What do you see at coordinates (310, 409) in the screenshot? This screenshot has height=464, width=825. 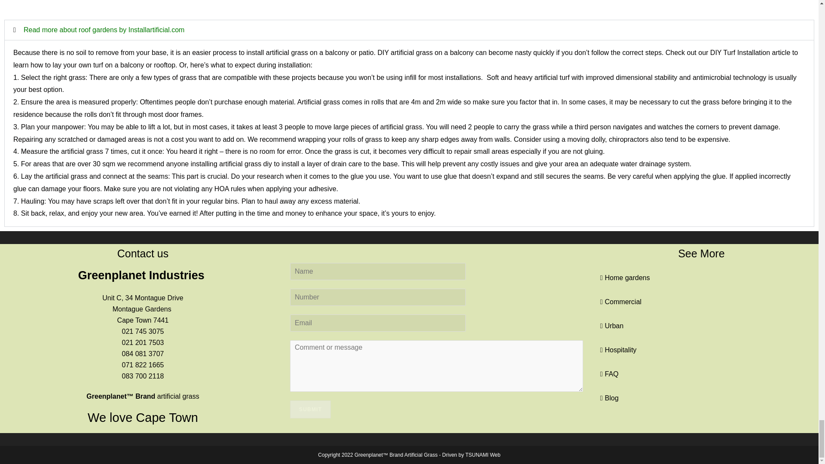 I see `SUBMIT` at bounding box center [310, 409].